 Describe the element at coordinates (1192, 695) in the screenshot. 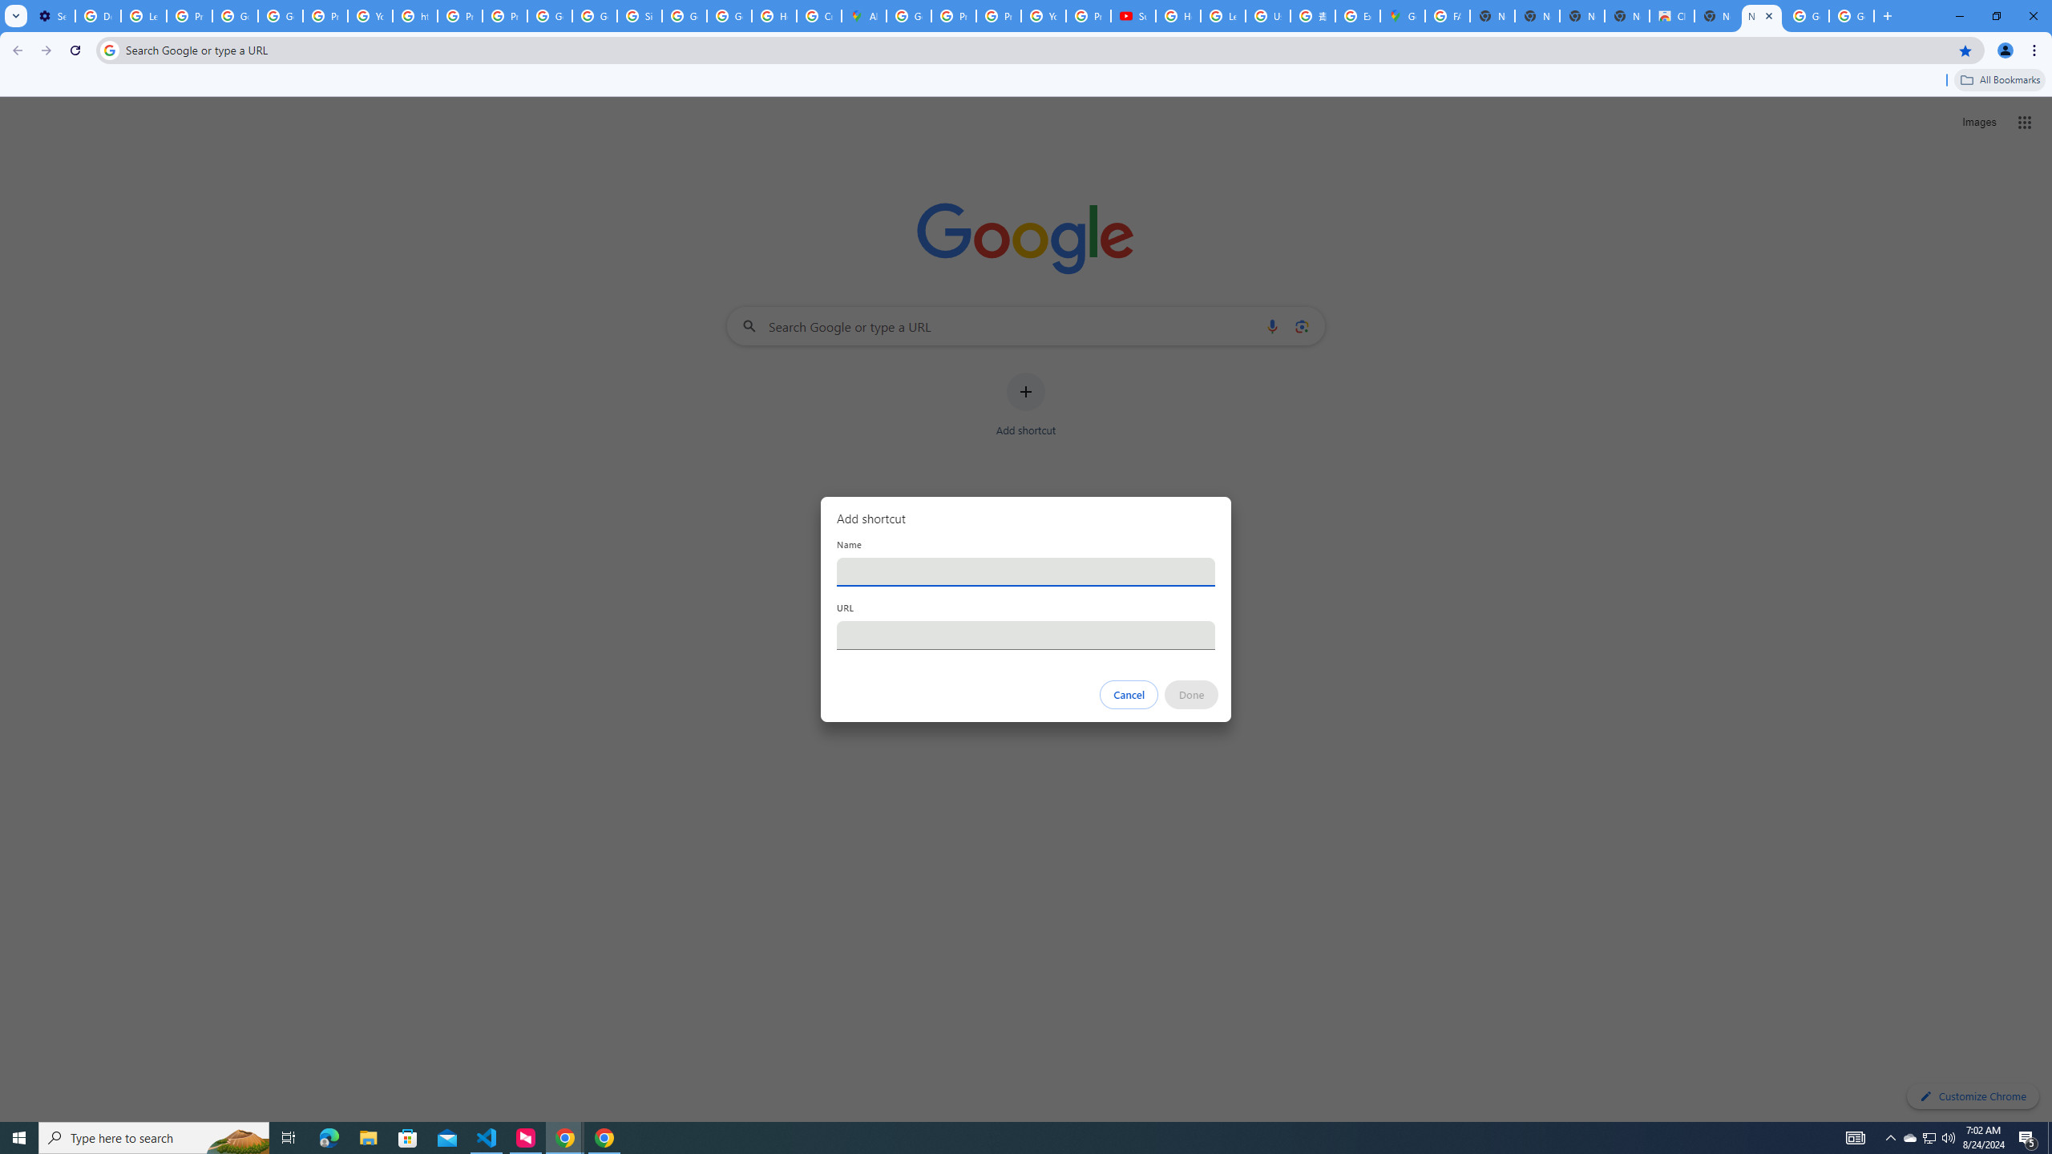

I see `Done` at that location.